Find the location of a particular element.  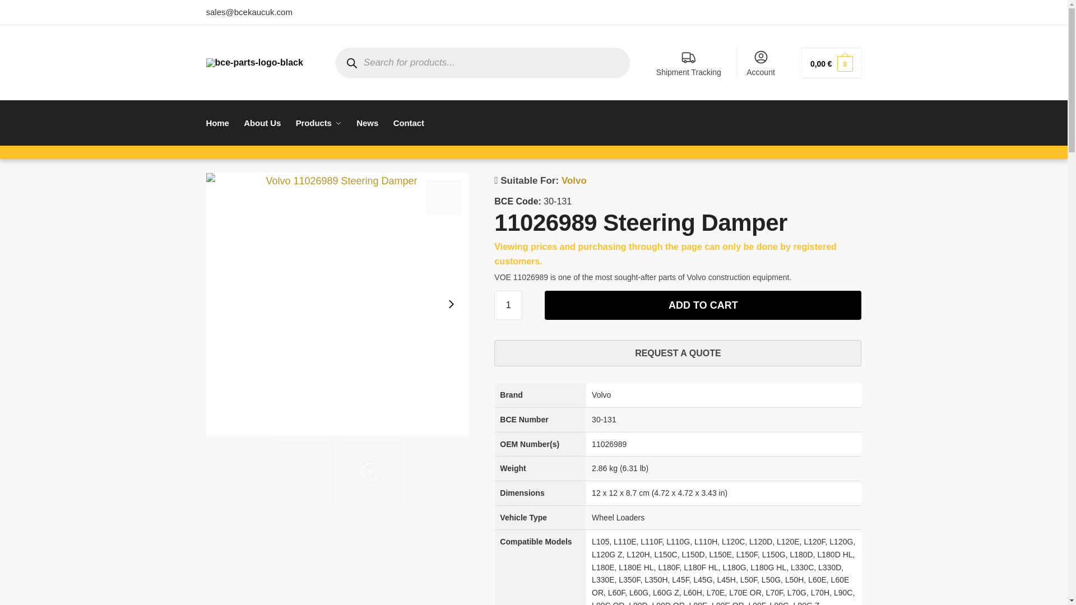

Volvo 11026989 Steering Damper is located at coordinates (303, 472).